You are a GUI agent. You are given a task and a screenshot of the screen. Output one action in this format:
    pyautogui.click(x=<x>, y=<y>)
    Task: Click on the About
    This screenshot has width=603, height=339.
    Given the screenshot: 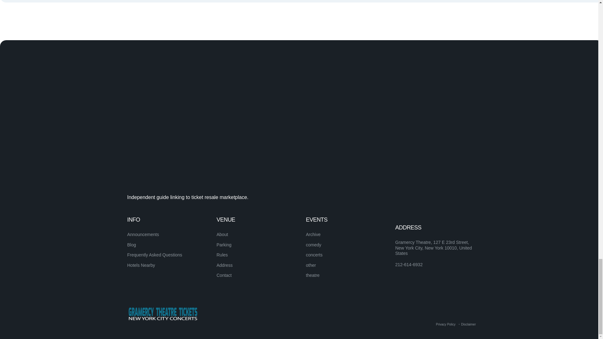 What is the action you would take?
    pyautogui.click(x=222, y=234)
    